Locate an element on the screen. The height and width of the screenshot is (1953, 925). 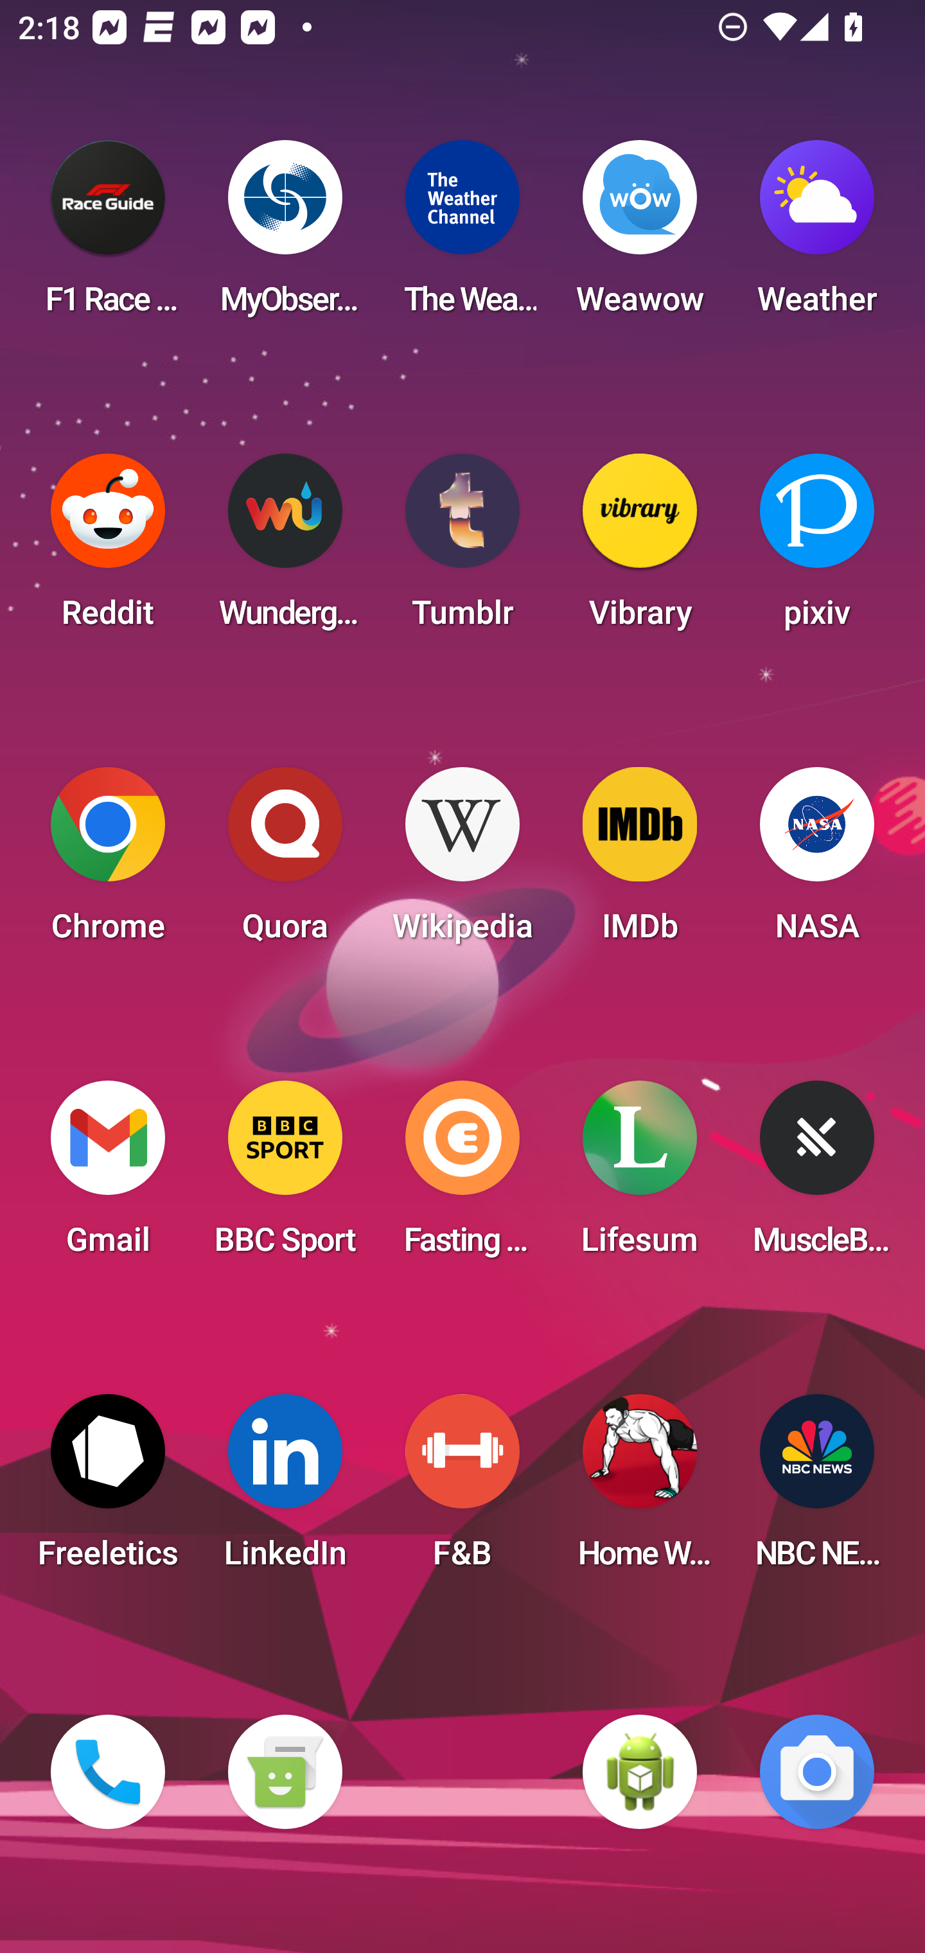
Vibrary is located at coordinates (640, 549).